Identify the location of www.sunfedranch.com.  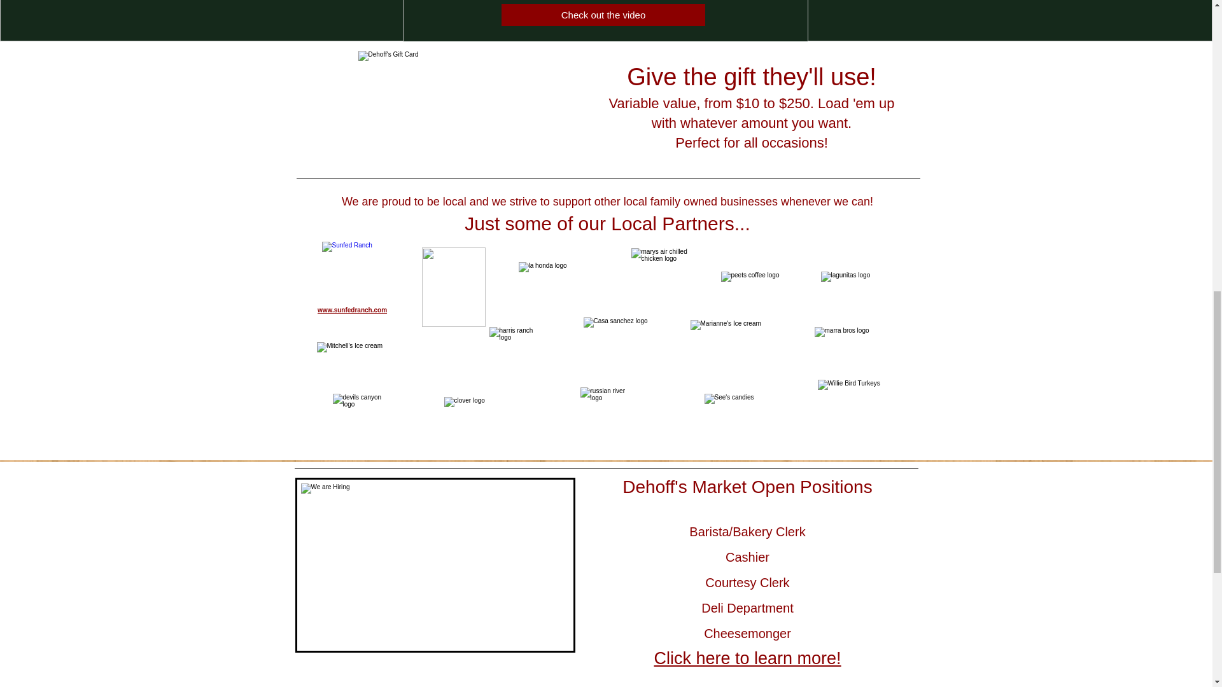
(353, 309).